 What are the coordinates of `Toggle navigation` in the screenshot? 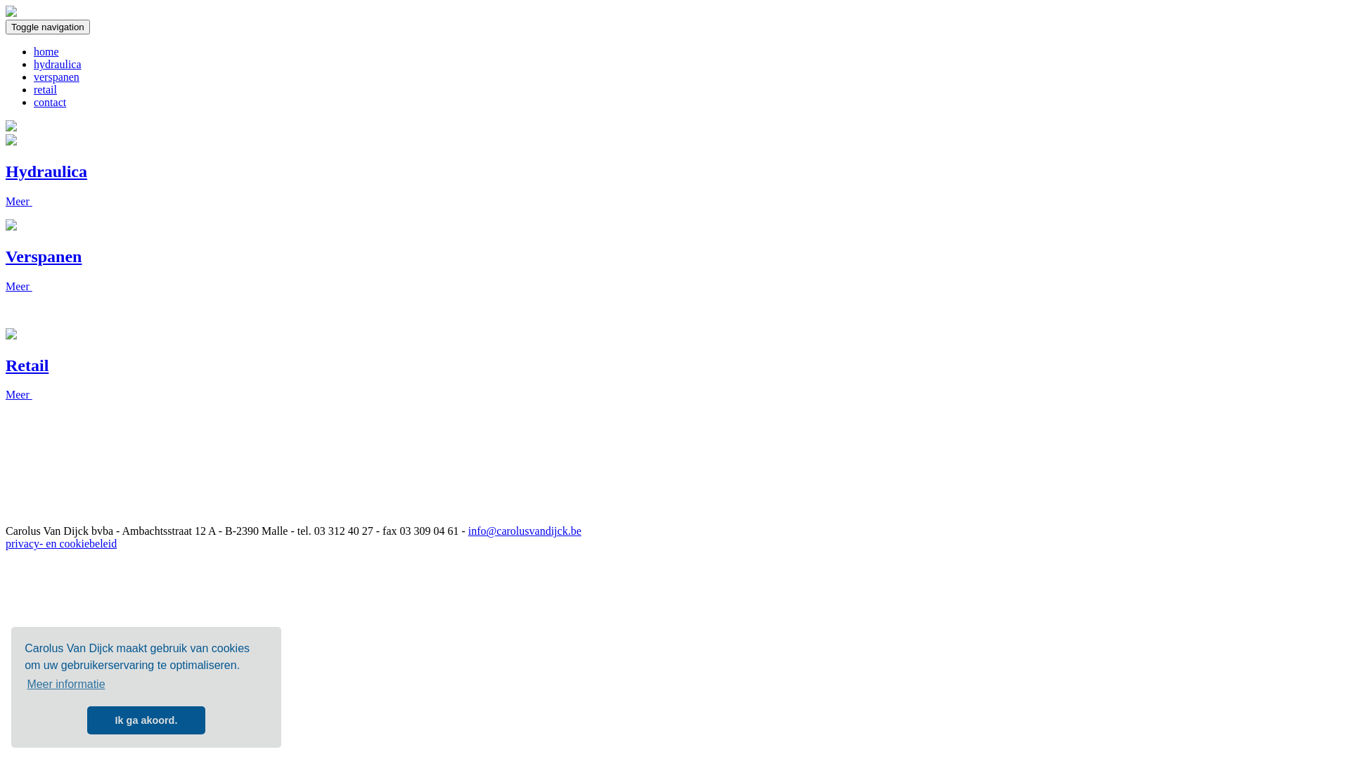 It's located at (48, 27).